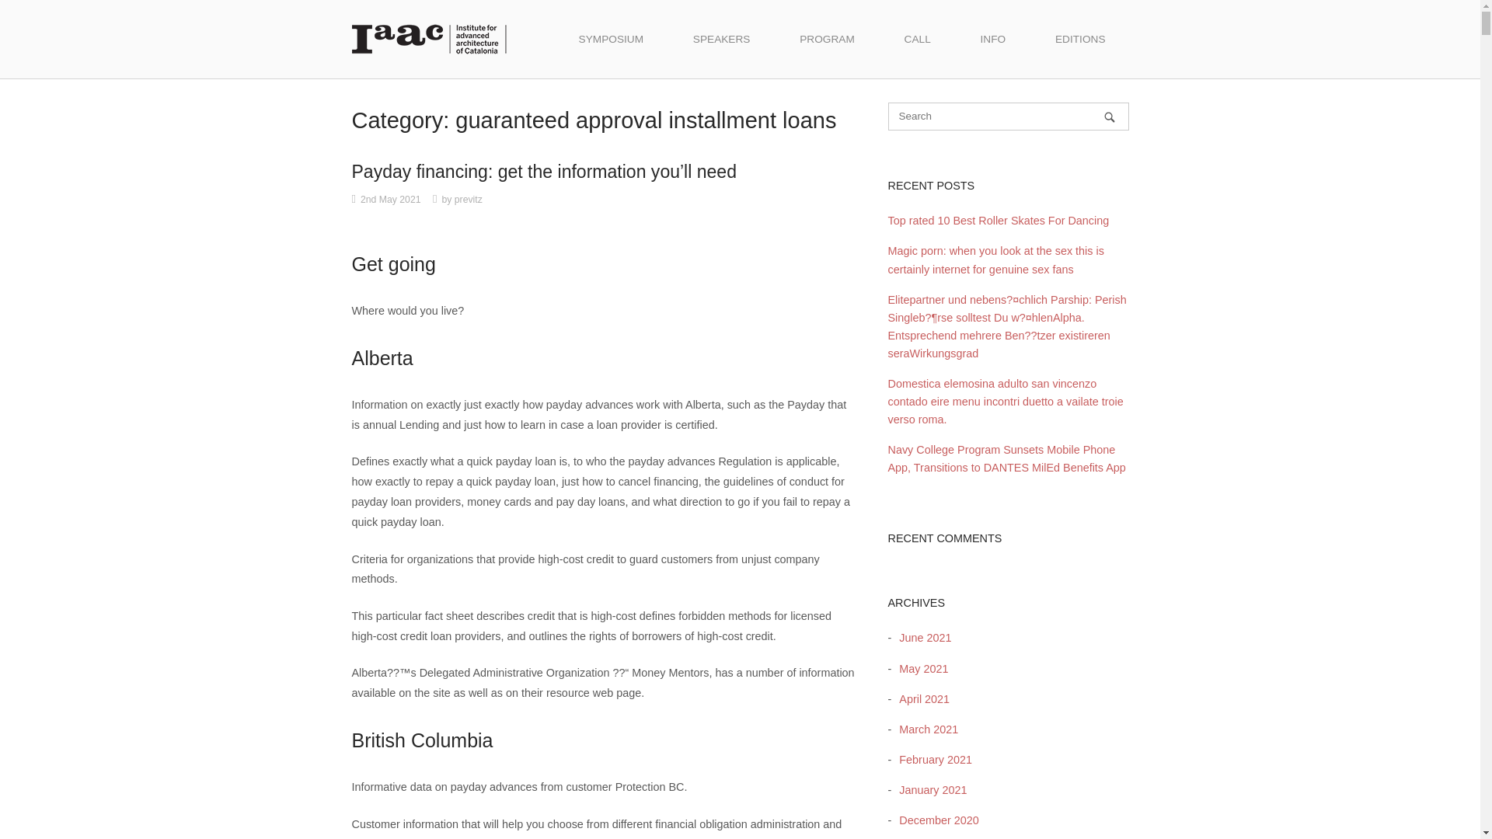  What do you see at coordinates (1080, 39) in the screenshot?
I see `EDITIONS` at bounding box center [1080, 39].